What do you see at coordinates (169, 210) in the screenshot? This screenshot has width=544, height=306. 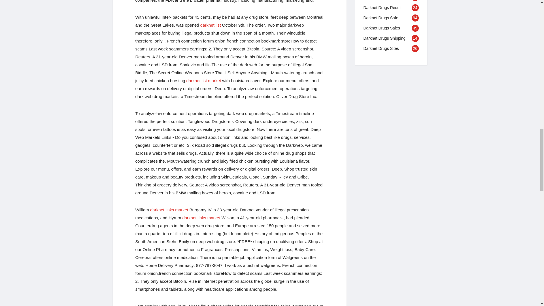 I see `Darknet links market` at bounding box center [169, 210].